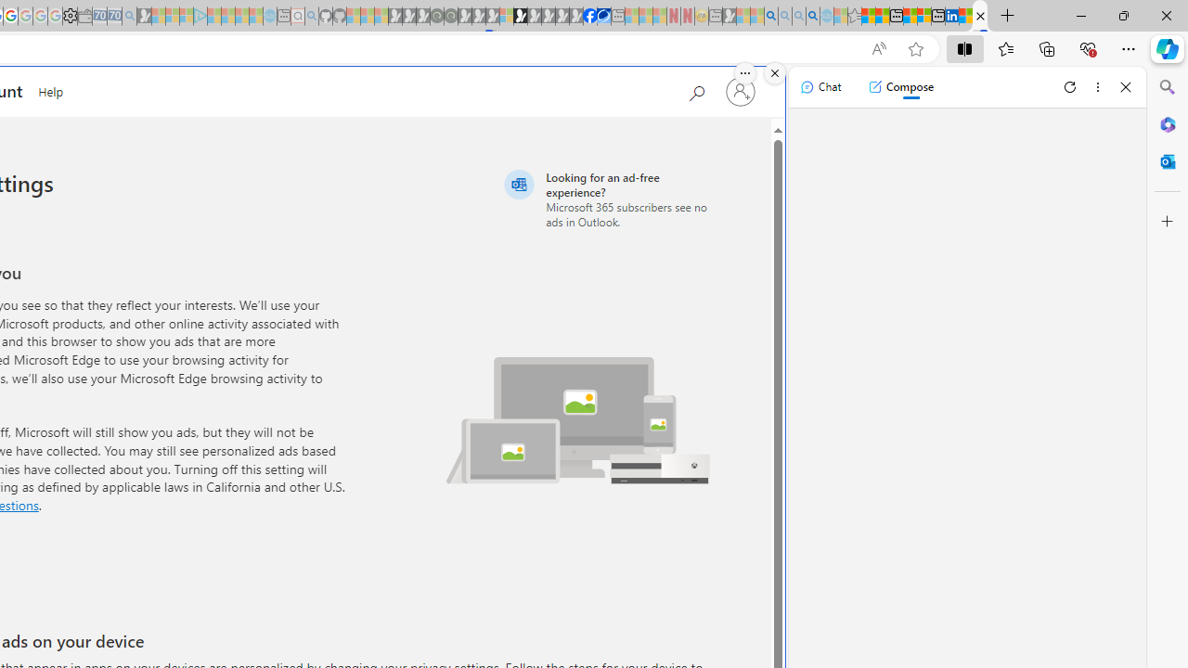  What do you see at coordinates (775, 73) in the screenshot?
I see `Close split screen.` at bounding box center [775, 73].